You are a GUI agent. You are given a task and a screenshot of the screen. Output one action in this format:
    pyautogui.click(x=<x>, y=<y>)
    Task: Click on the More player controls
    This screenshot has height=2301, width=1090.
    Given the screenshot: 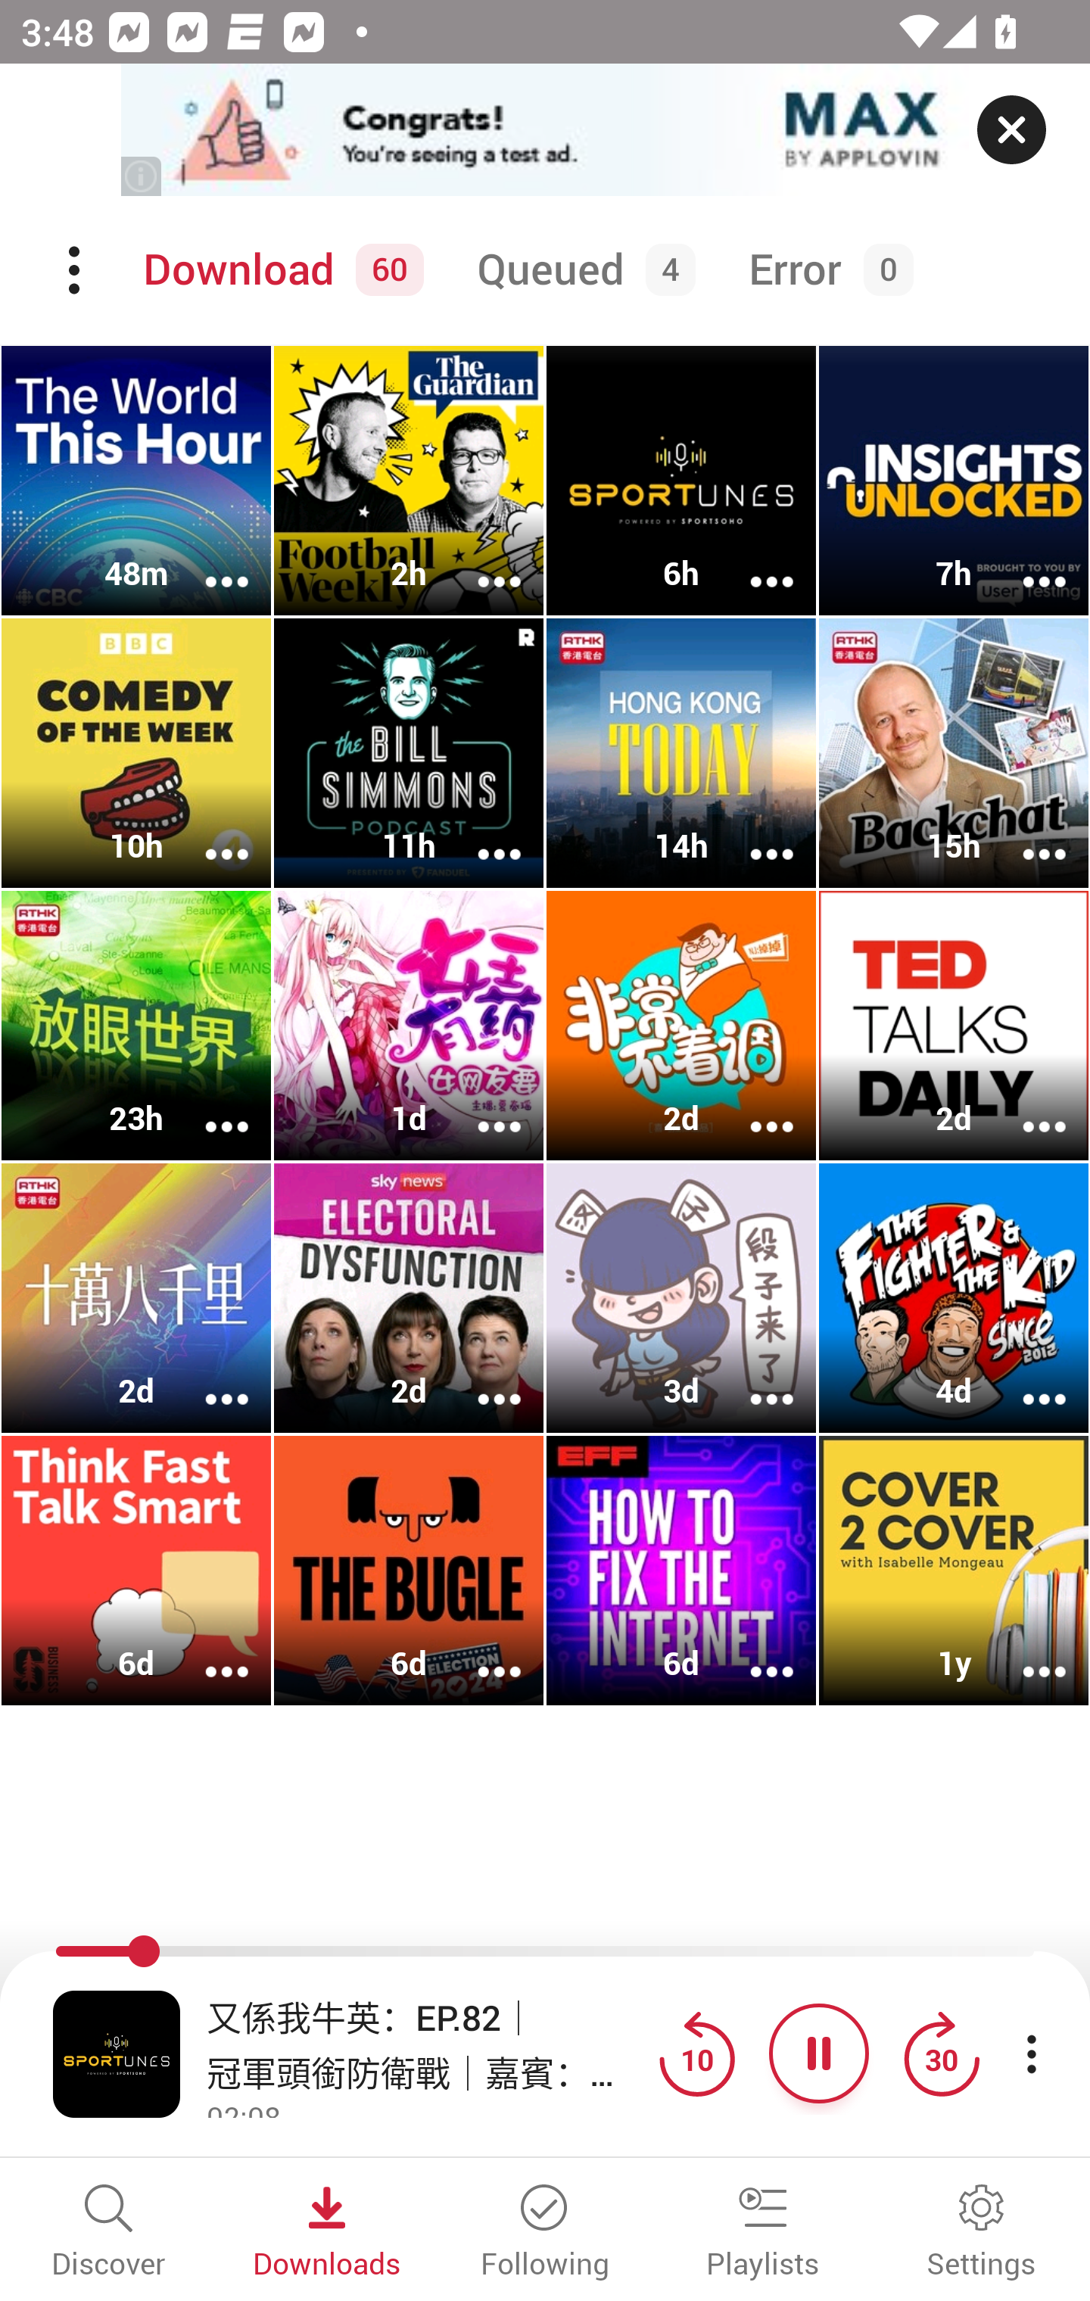 What is the action you would take?
    pyautogui.click(x=1031, y=2053)
    